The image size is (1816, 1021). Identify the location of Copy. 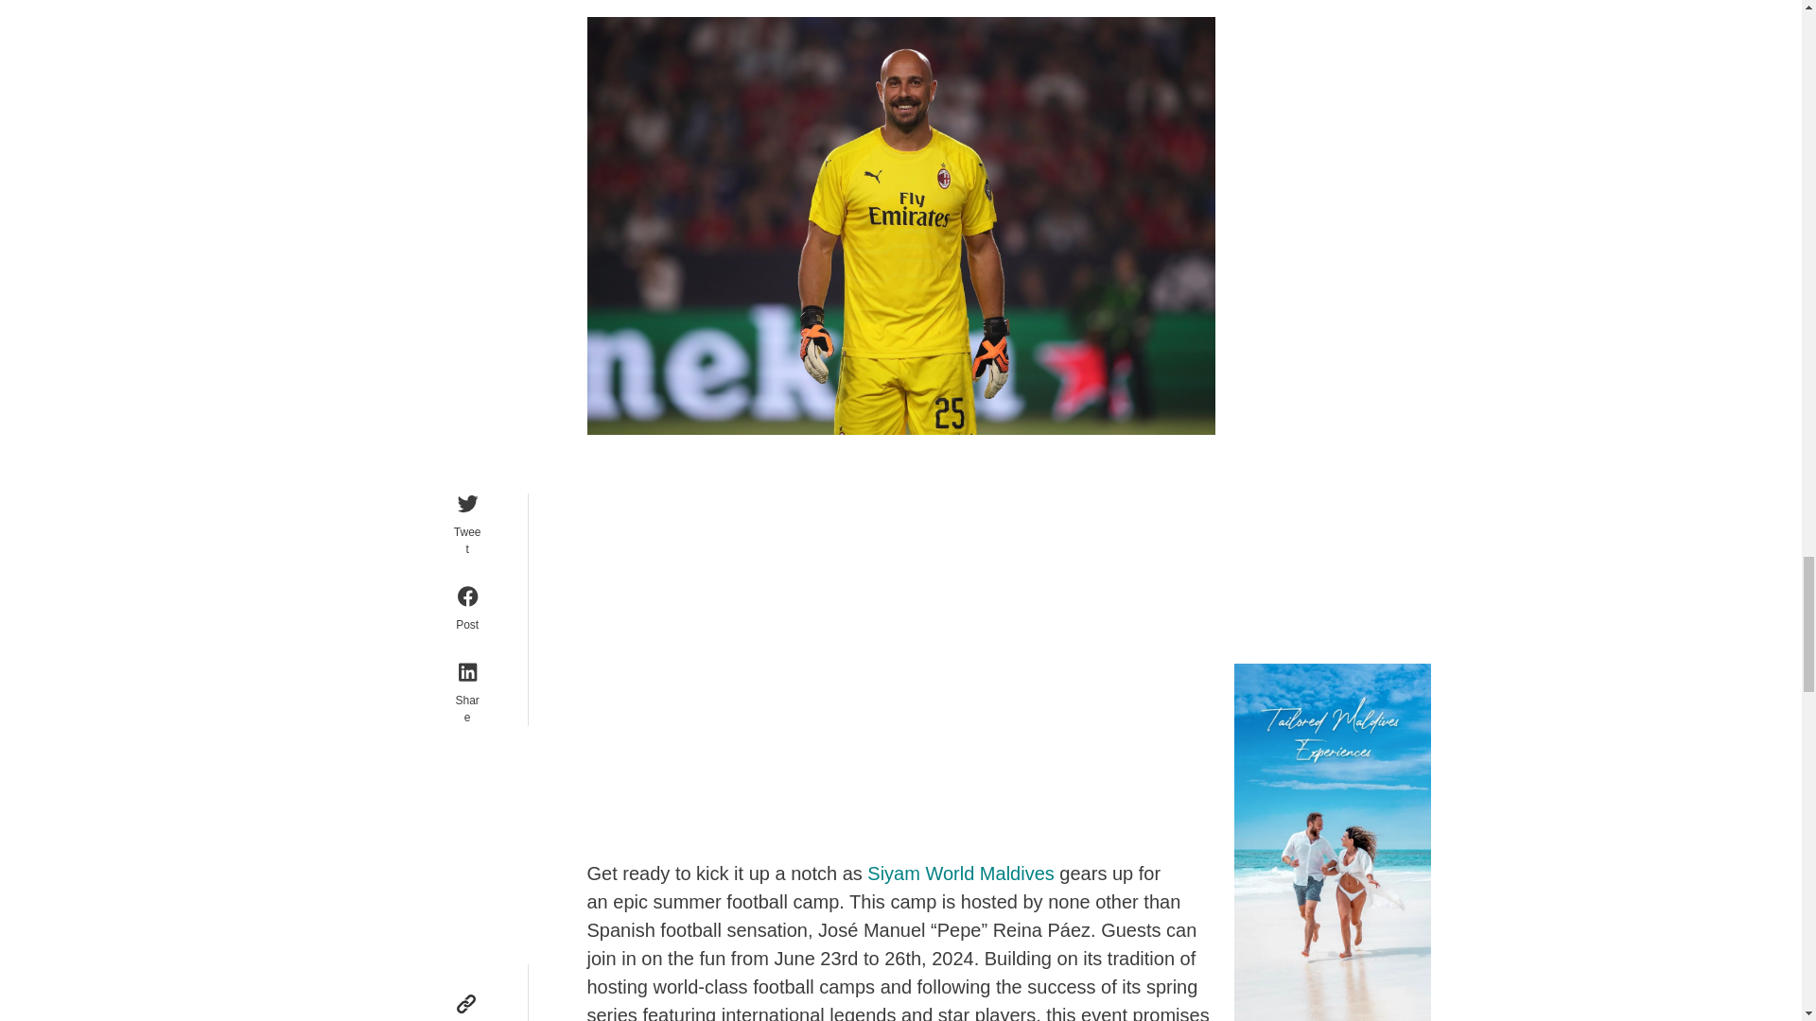
(465, 1006).